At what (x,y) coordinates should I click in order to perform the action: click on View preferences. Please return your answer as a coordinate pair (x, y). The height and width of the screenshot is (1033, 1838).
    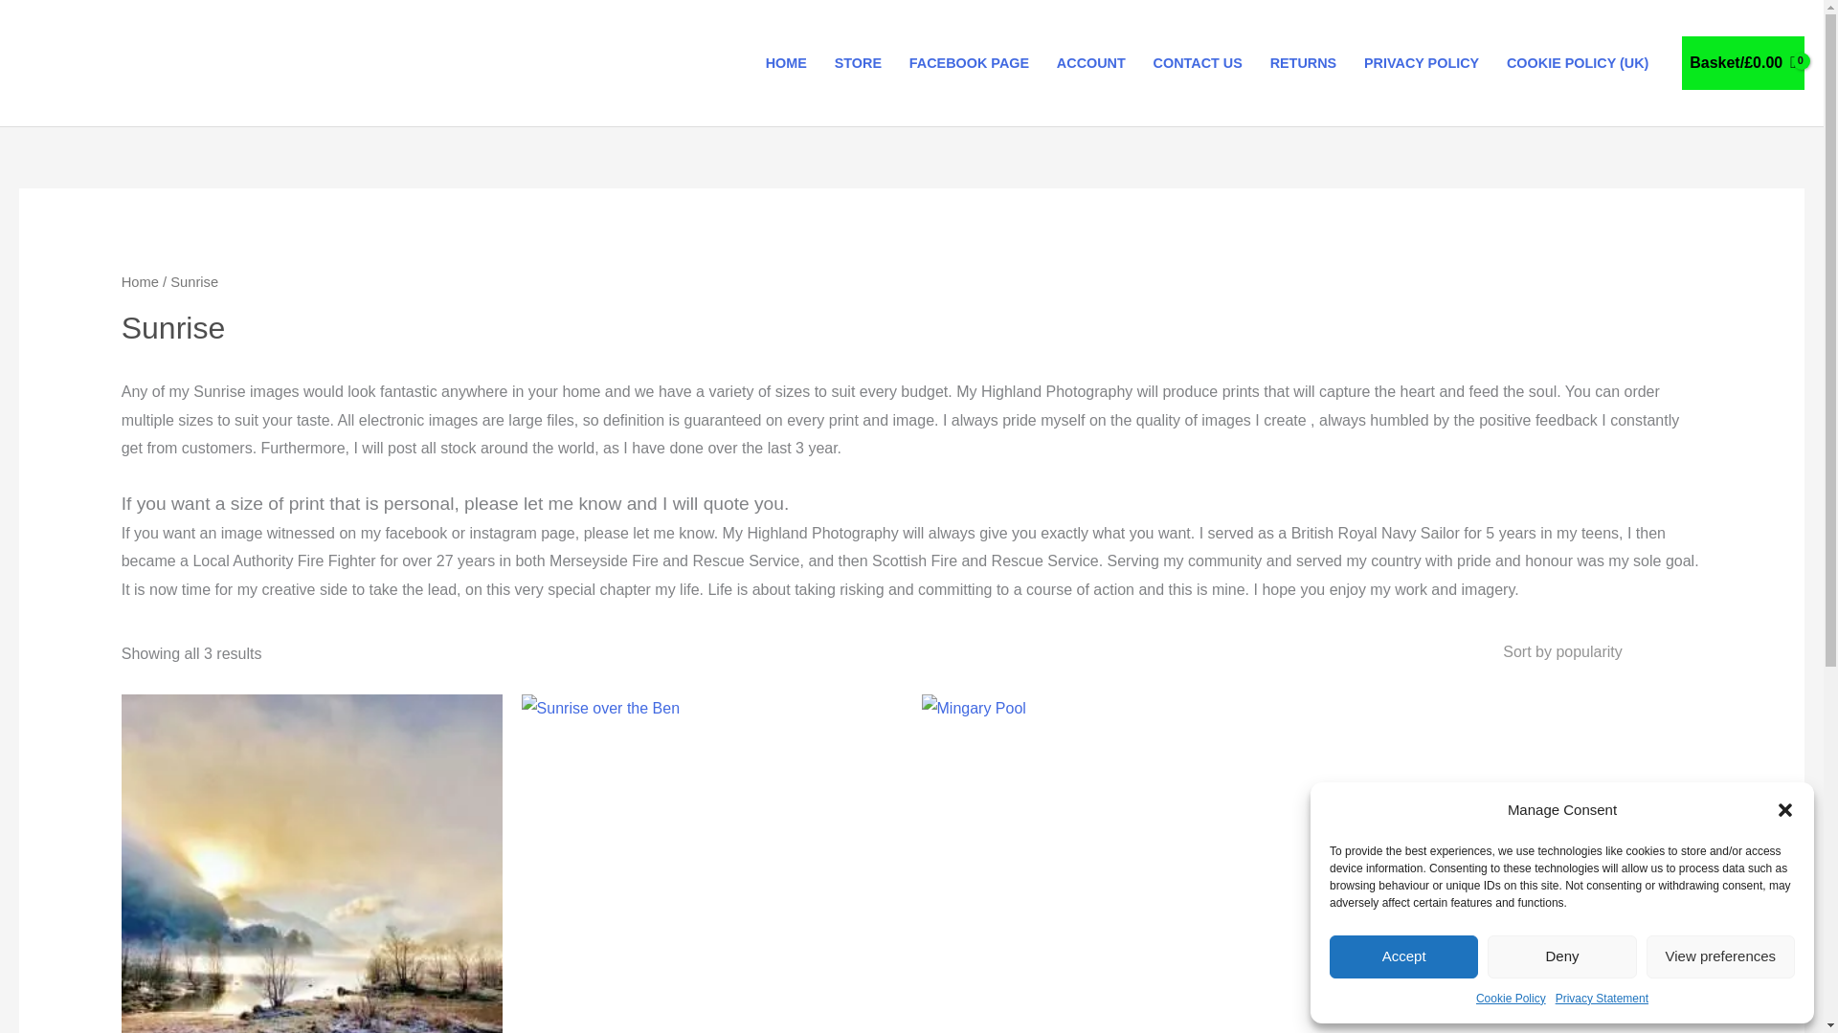
    Looking at the image, I should click on (1721, 956).